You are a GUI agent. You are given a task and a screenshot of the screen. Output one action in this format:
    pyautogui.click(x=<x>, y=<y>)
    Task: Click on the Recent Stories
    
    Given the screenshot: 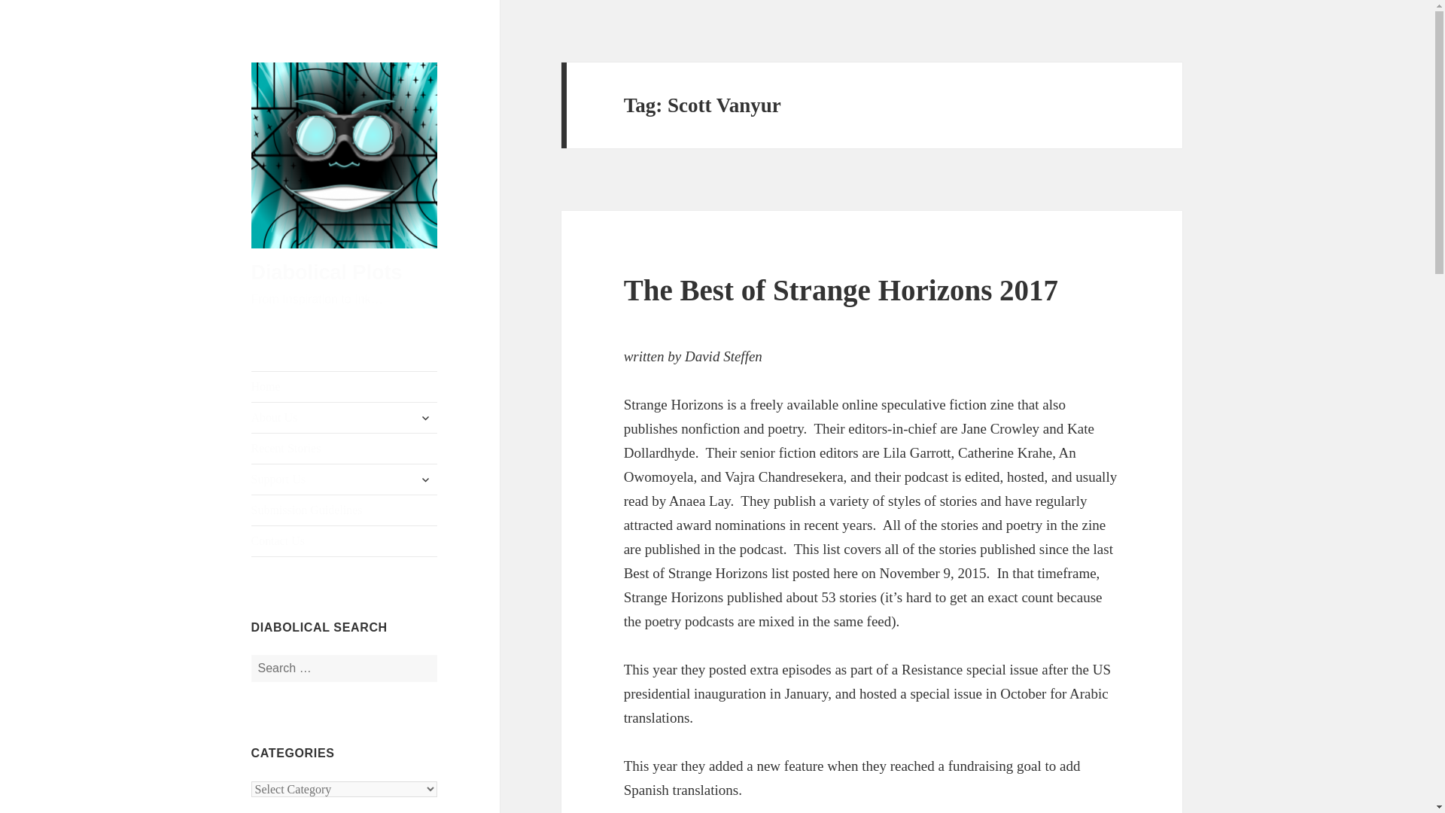 What is the action you would take?
    pyautogui.click(x=345, y=448)
    